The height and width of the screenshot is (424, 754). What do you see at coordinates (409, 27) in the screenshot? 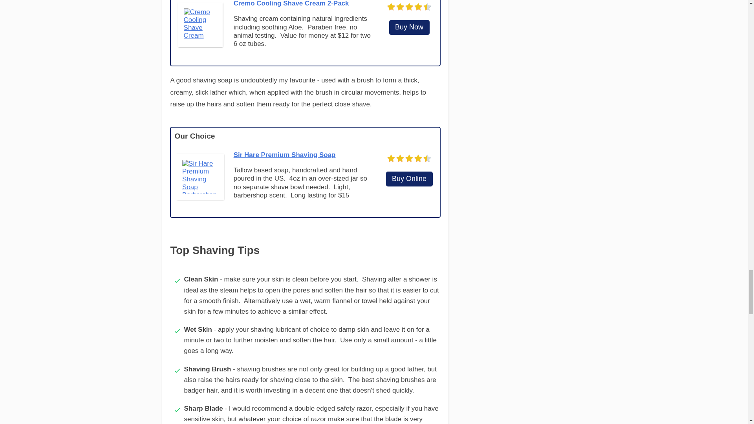
I see `Cremo Cooling Shave Cream, 6oz, 2-pack` at bounding box center [409, 27].